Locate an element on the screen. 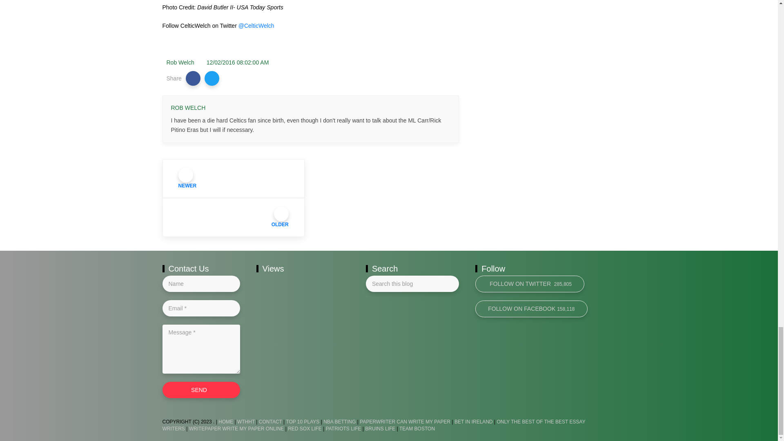  permanent link is located at coordinates (238, 62).